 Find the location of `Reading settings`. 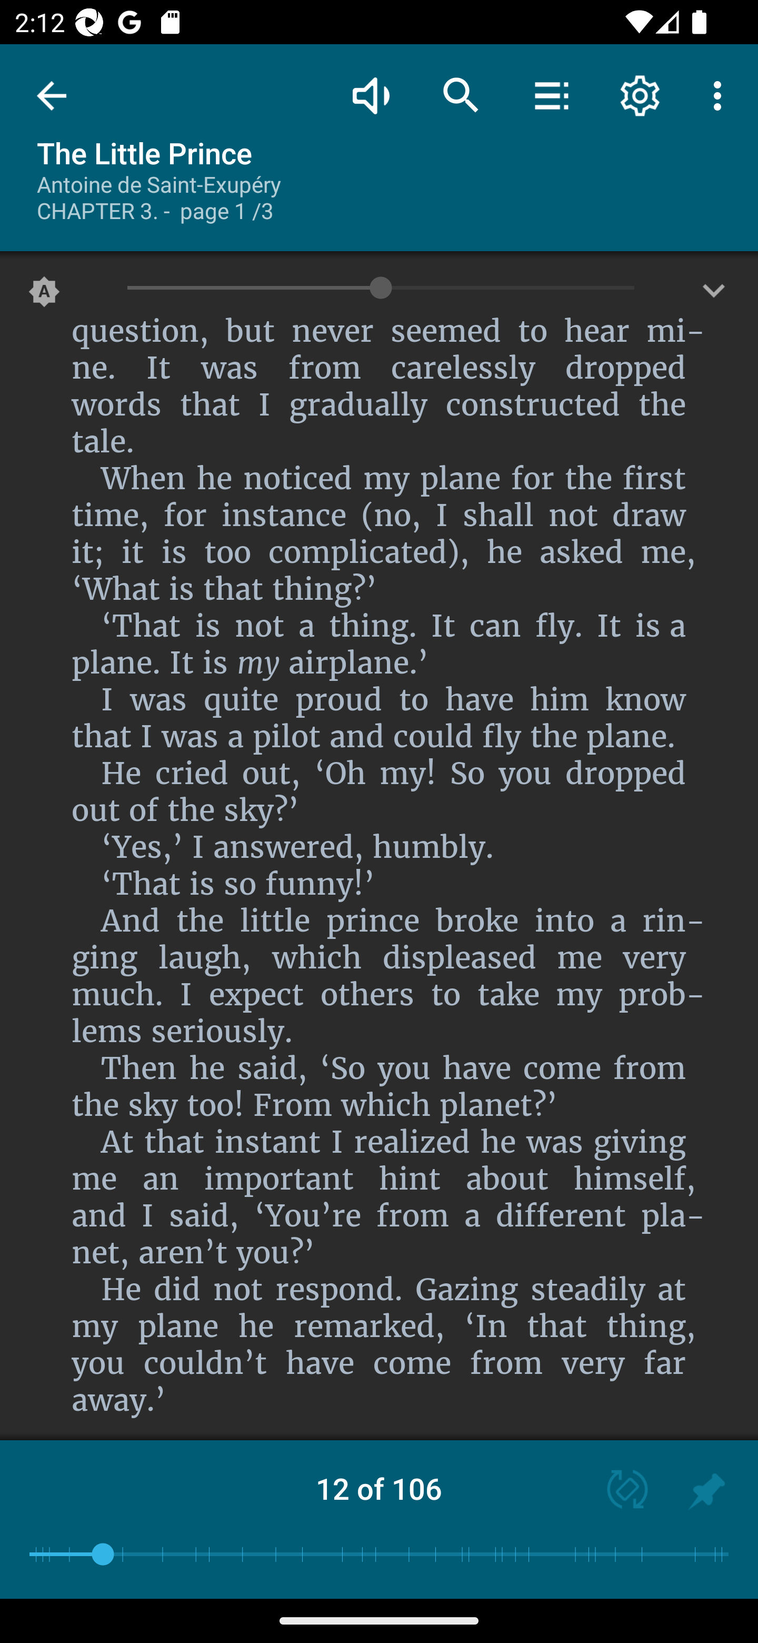

Reading settings is located at coordinates (640, 95).